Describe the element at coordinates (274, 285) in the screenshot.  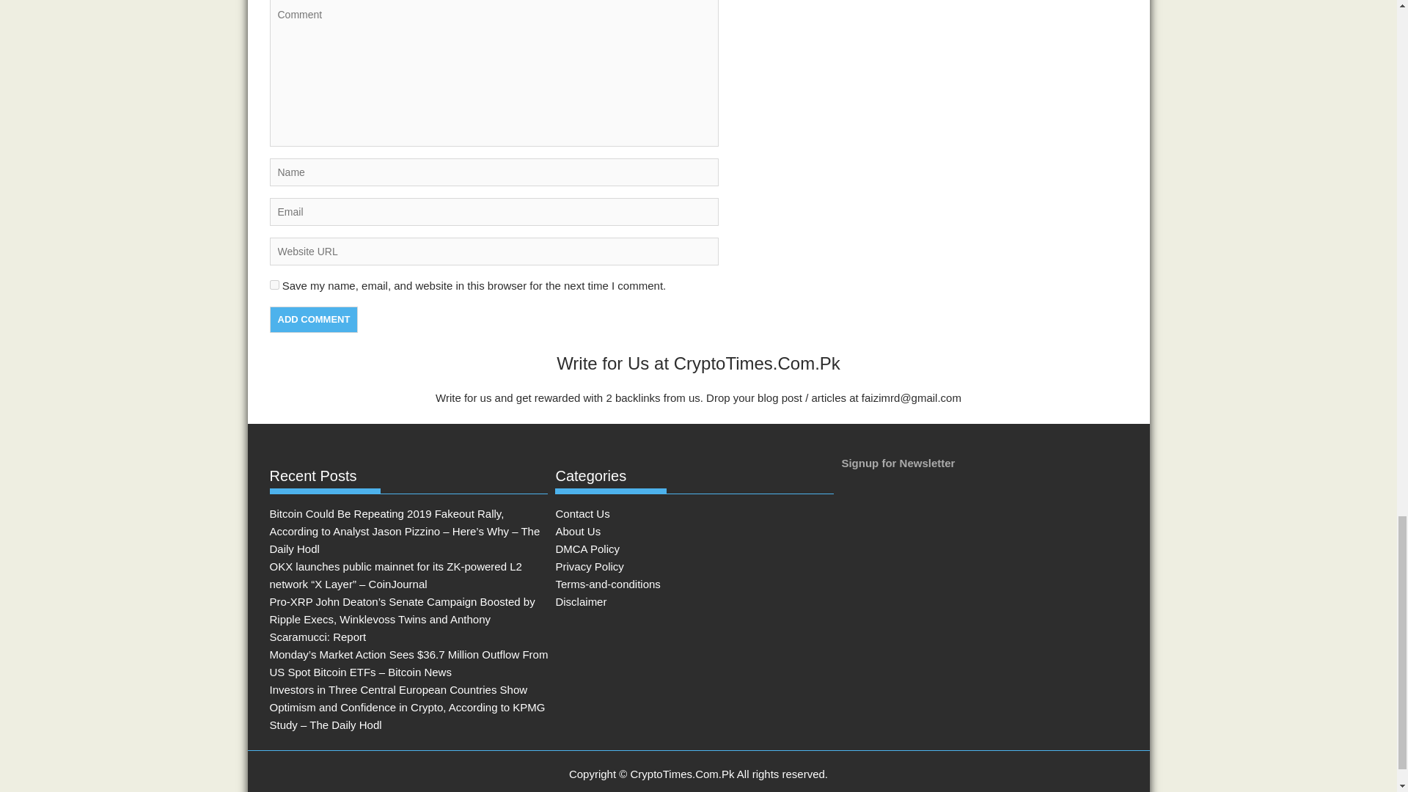
I see `yes` at that location.